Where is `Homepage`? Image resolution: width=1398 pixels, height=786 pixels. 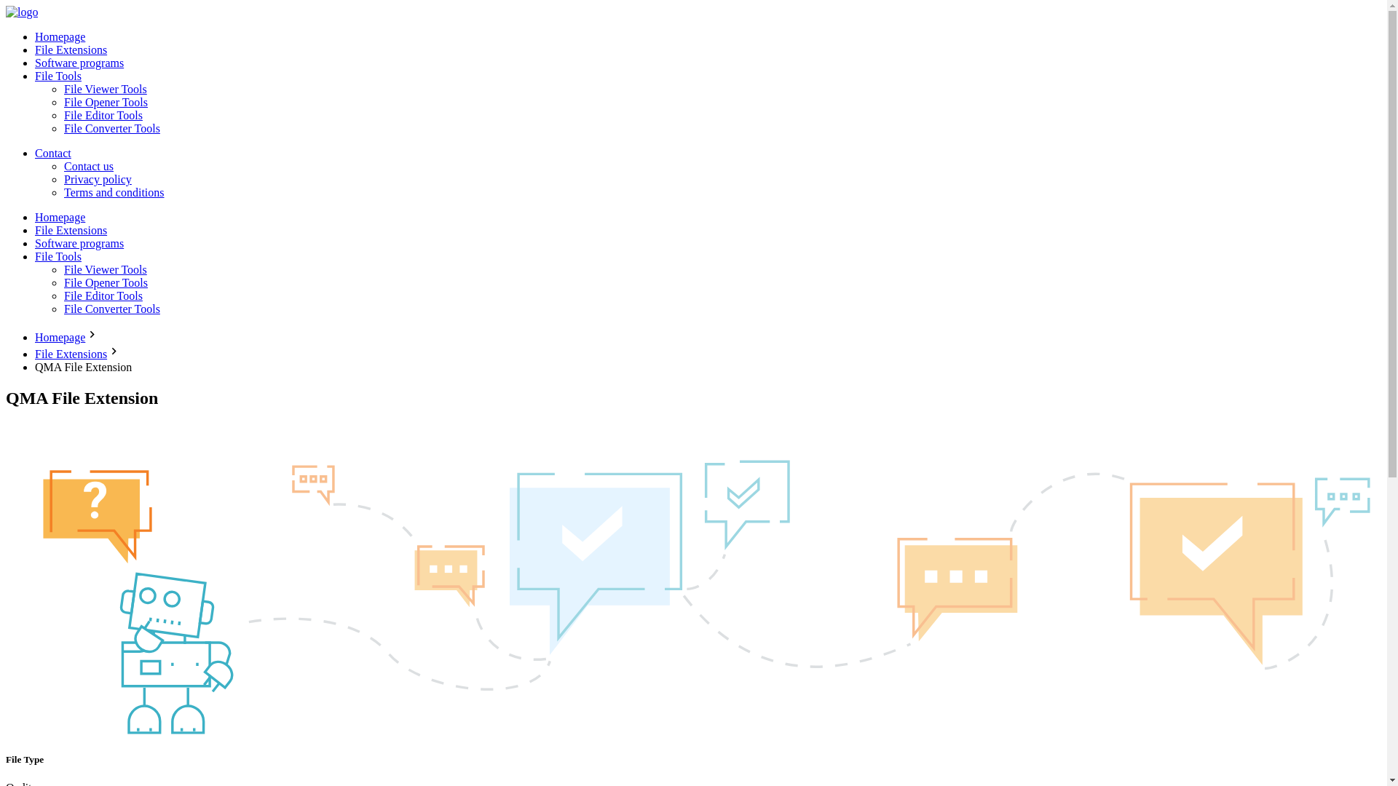
Homepage is located at coordinates (60, 217).